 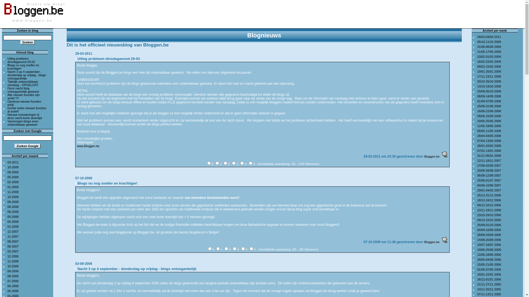 I want to click on 11-2008, so click(x=13, y=192).